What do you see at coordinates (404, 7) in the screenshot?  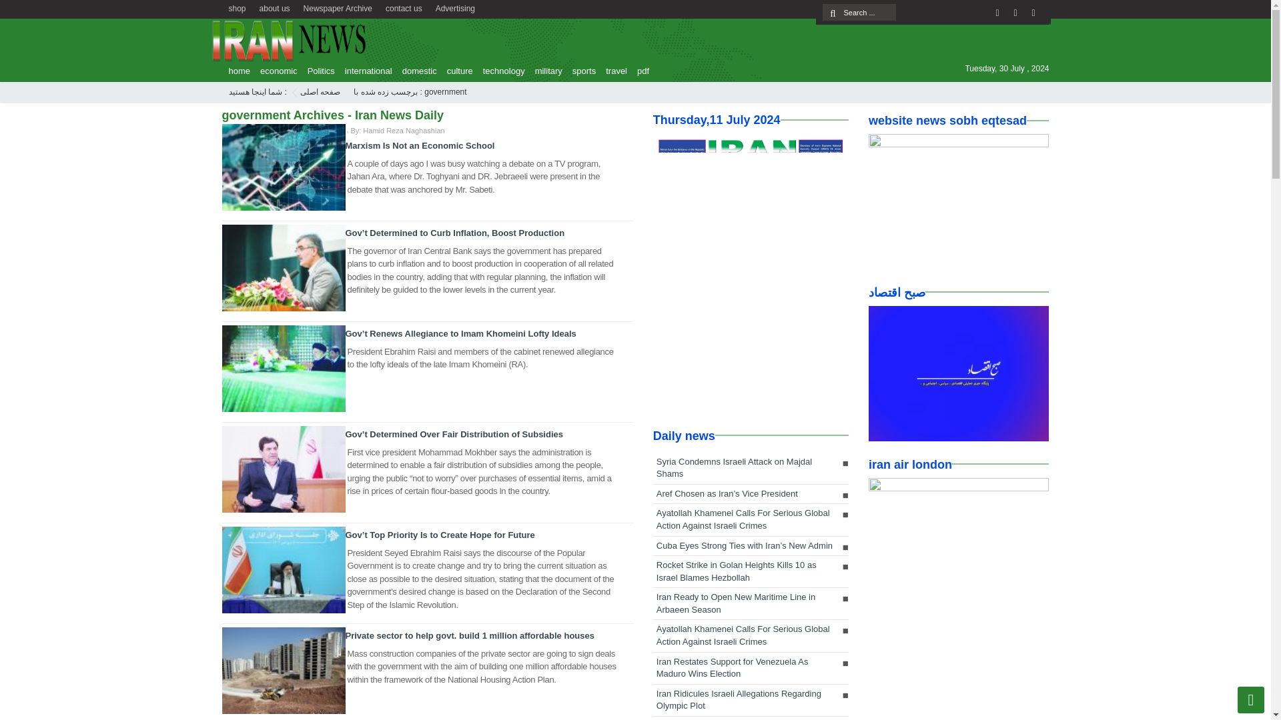 I see `contact us` at bounding box center [404, 7].